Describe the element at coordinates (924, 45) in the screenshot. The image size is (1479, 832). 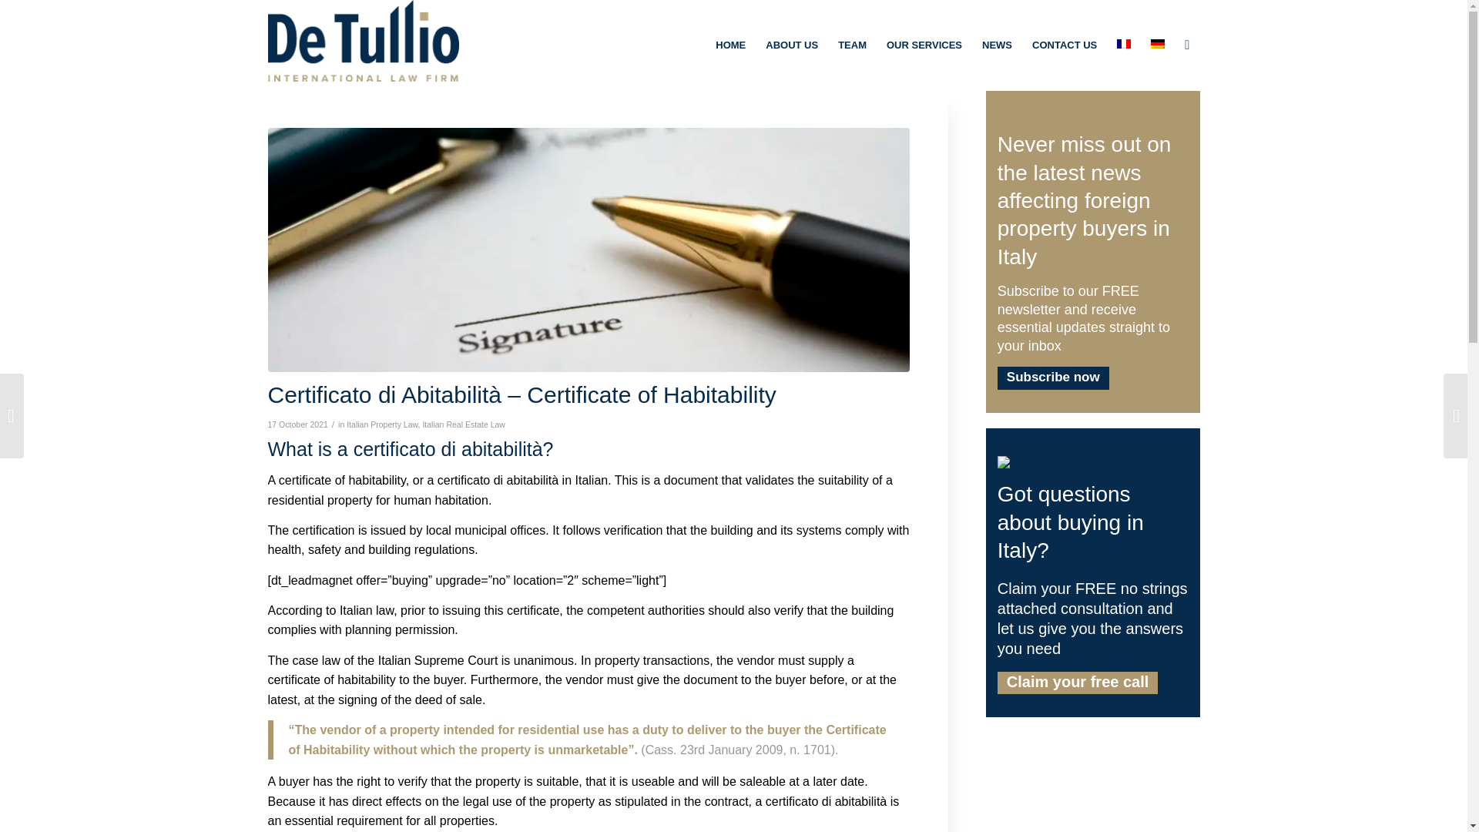
I see `OUR SERVICES` at that location.